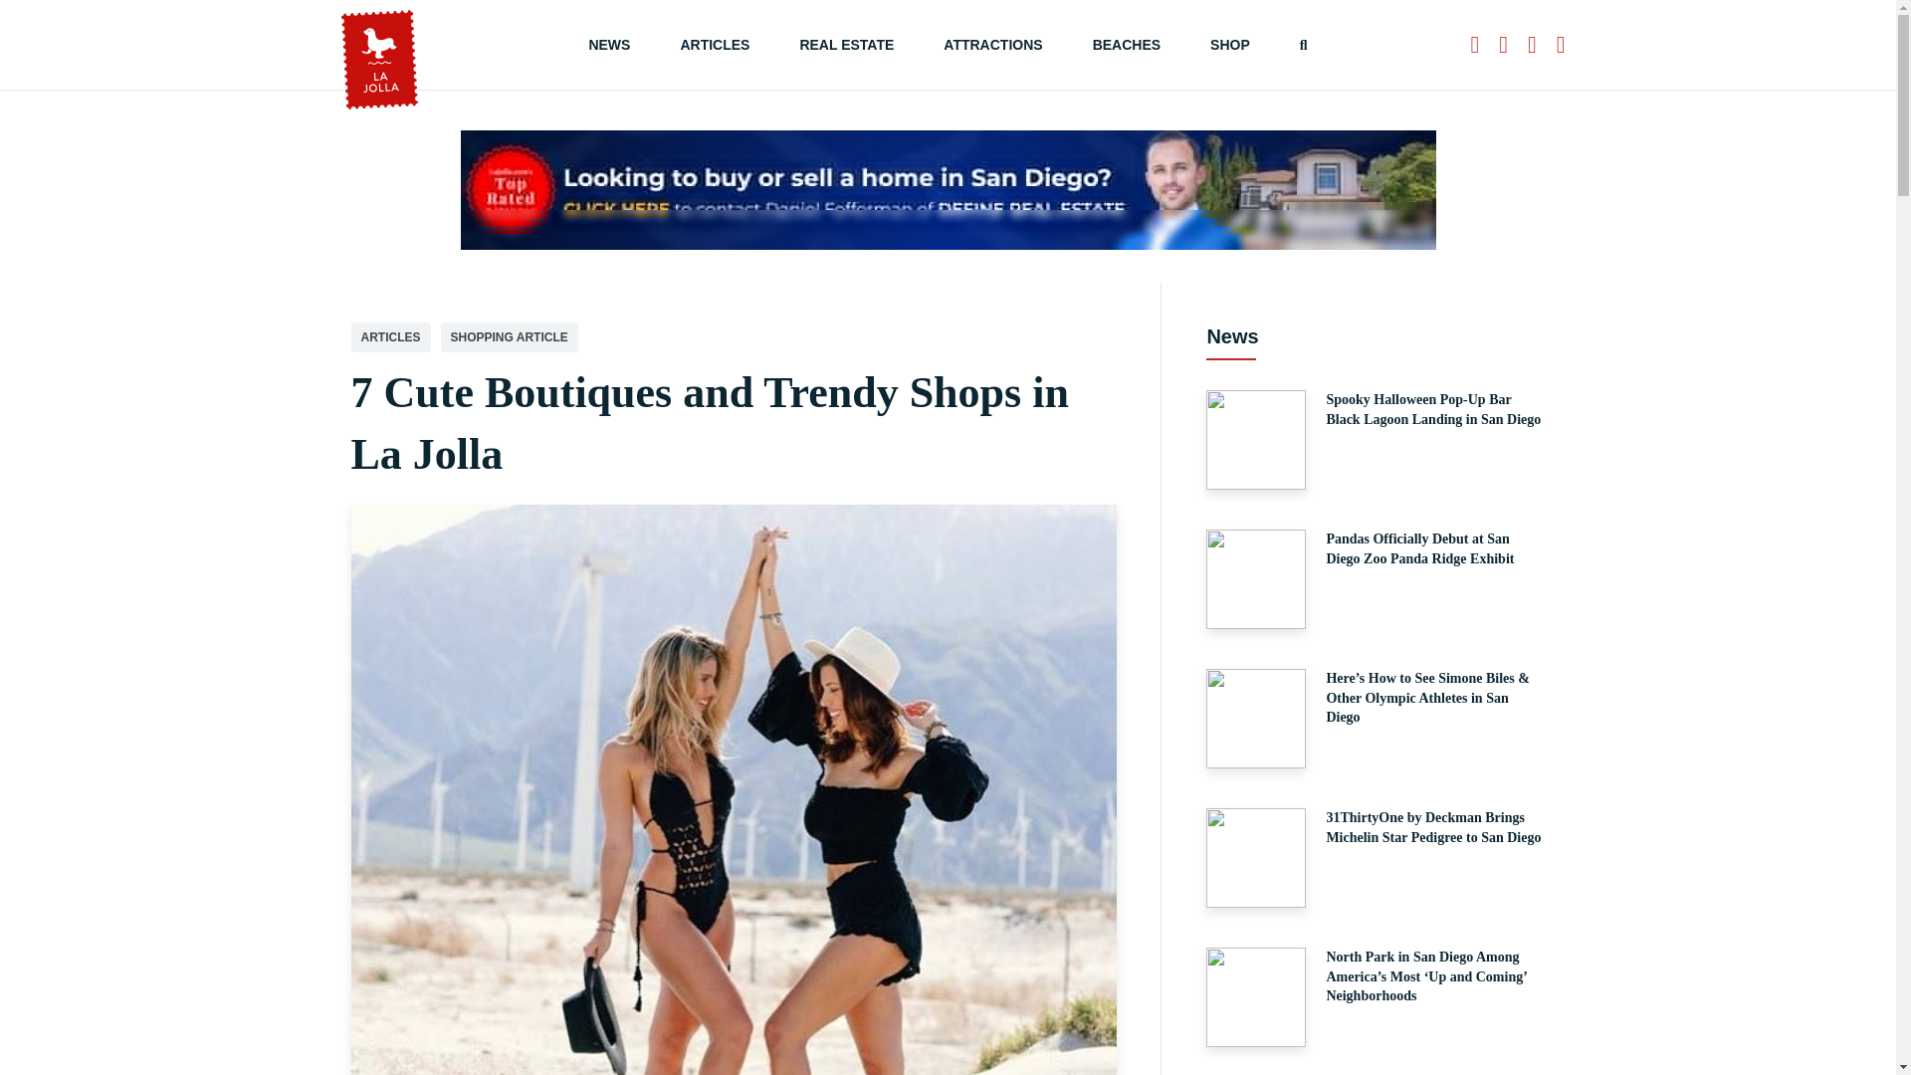 The width and height of the screenshot is (1911, 1075). Describe the element at coordinates (1127, 44) in the screenshot. I see `BEACHES` at that location.